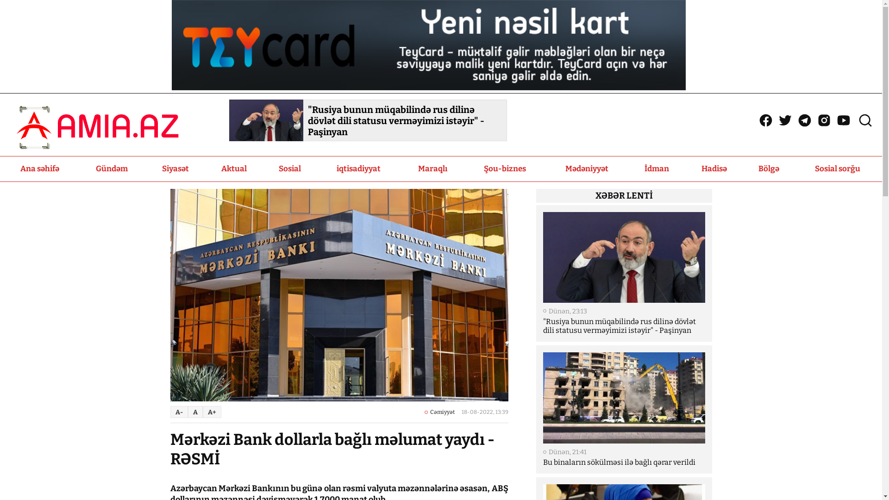 This screenshot has width=889, height=500. I want to click on kargo, so click(429, 88).